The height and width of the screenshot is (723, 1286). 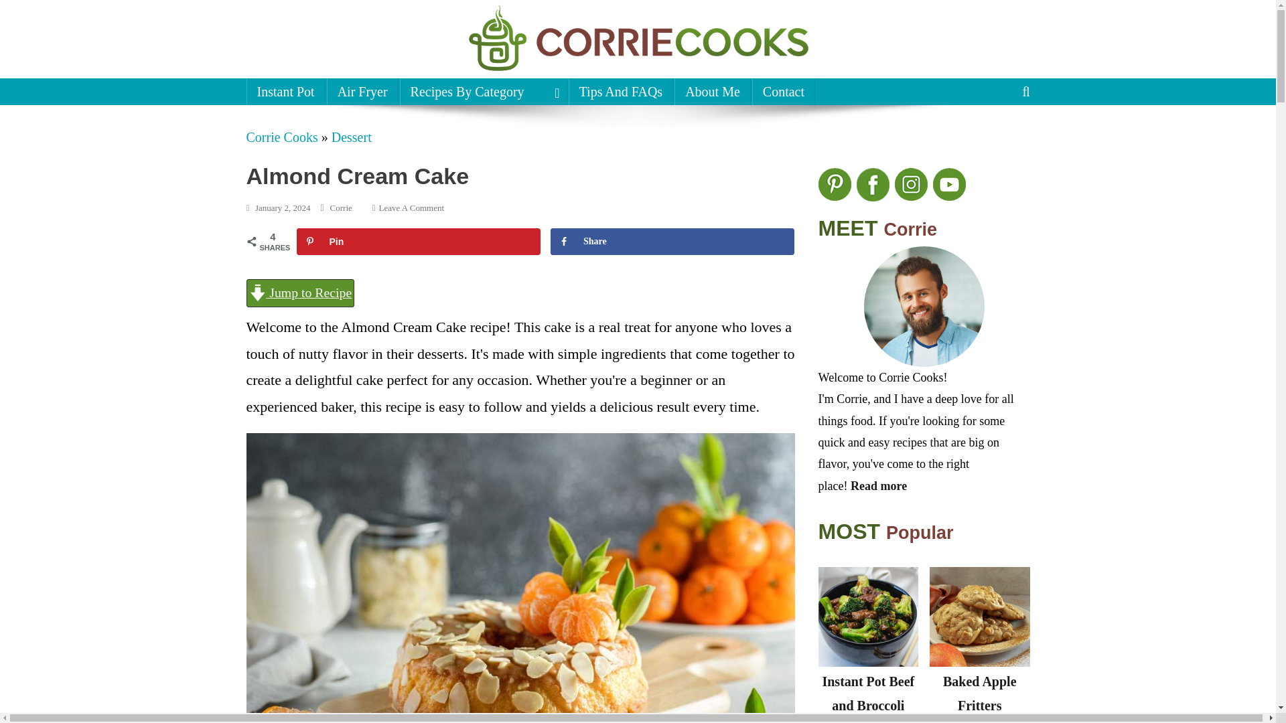 What do you see at coordinates (351, 137) in the screenshot?
I see `Dessert` at bounding box center [351, 137].